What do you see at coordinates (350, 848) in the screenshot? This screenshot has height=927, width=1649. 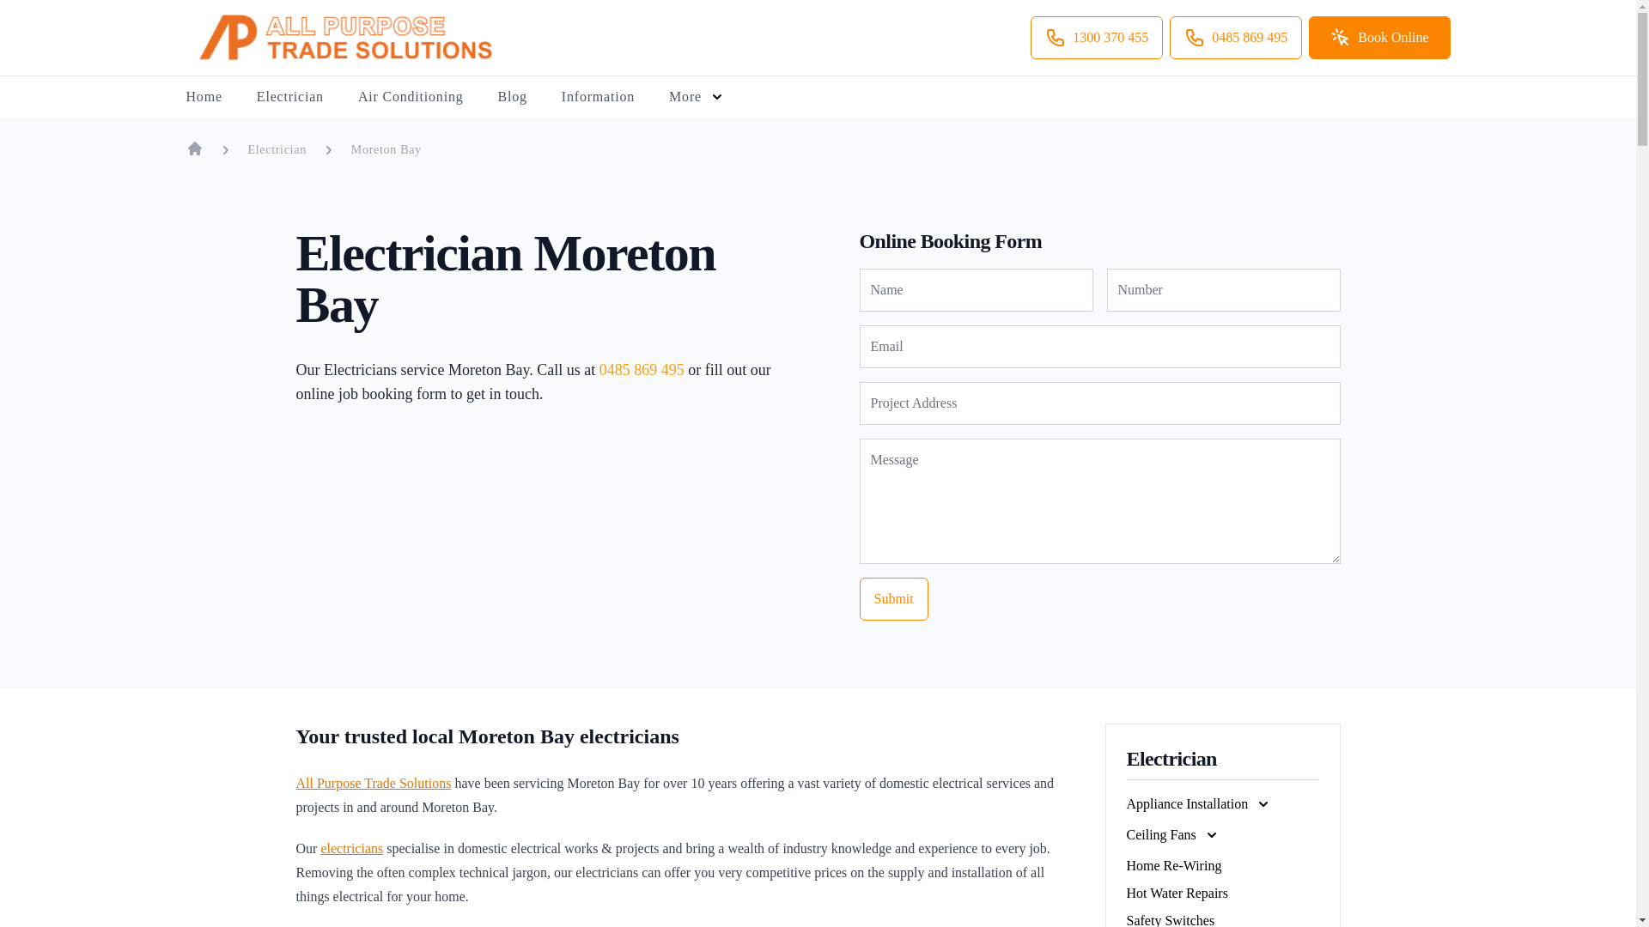 I see `electricians` at bounding box center [350, 848].